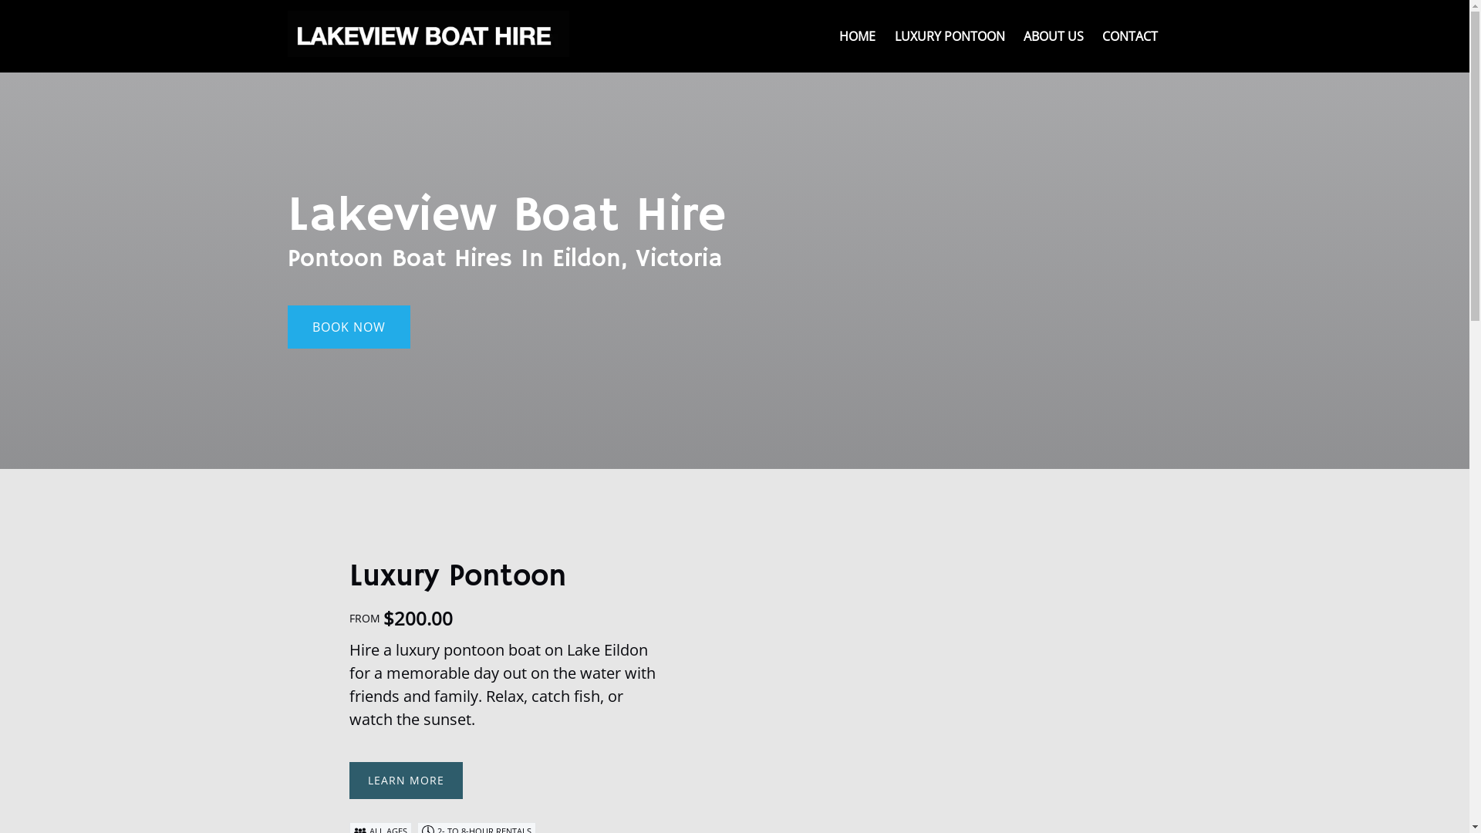 This screenshot has width=1481, height=833. What do you see at coordinates (47, 17) in the screenshot?
I see `Skip to footer` at bounding box center [47, 17].